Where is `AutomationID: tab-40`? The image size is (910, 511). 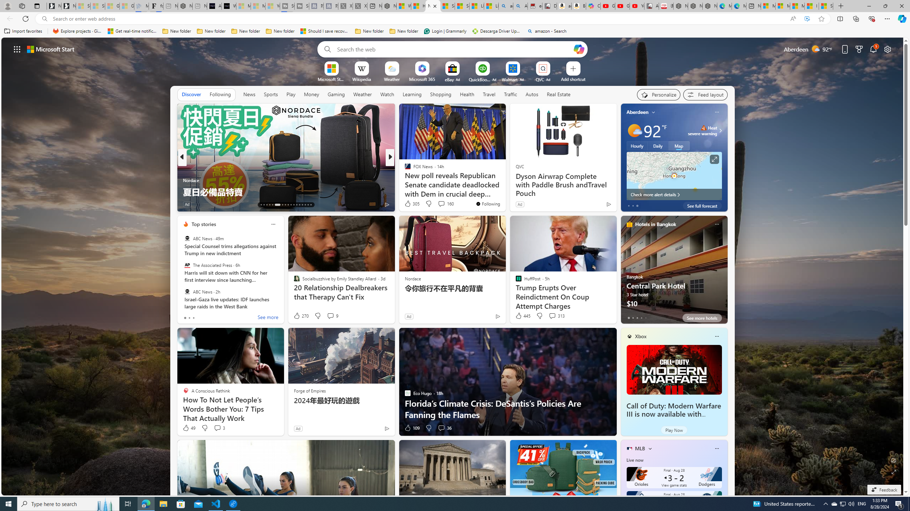 AutomationID: tab-40 is located at coordinates (302, 205).